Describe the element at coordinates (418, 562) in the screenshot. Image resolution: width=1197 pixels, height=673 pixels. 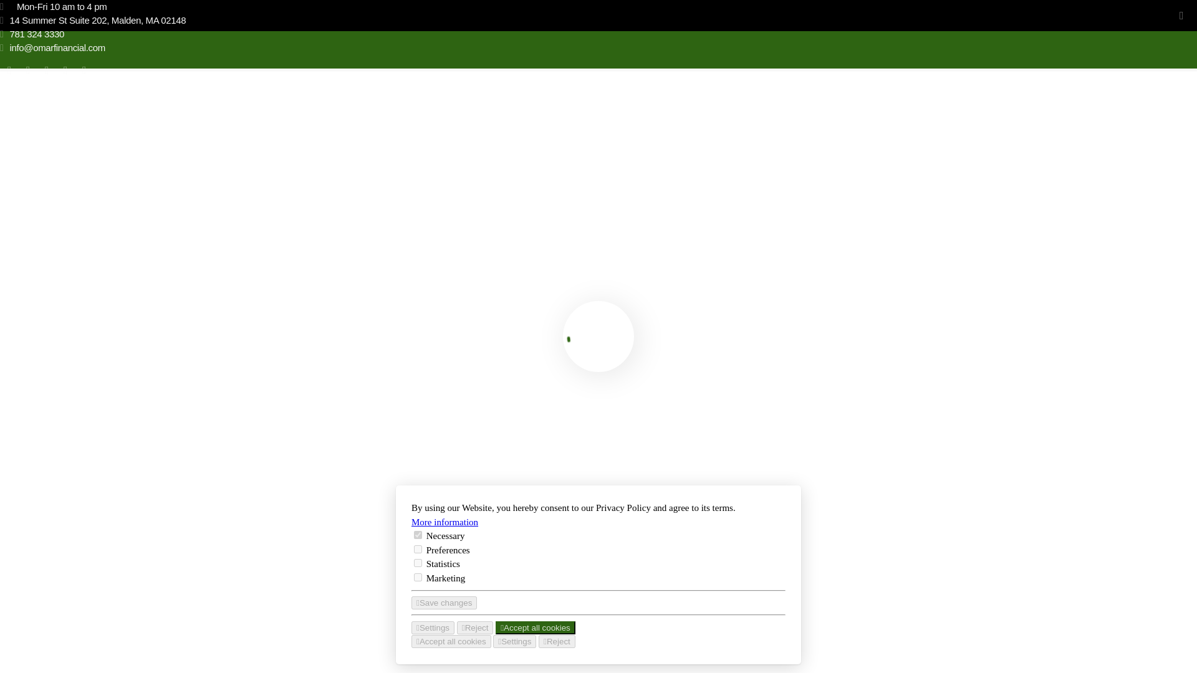
I see `on` at that location.